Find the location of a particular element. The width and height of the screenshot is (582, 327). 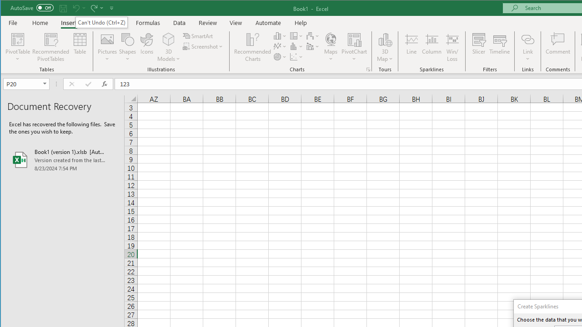

3D Models is located at coordinates (169, 39).